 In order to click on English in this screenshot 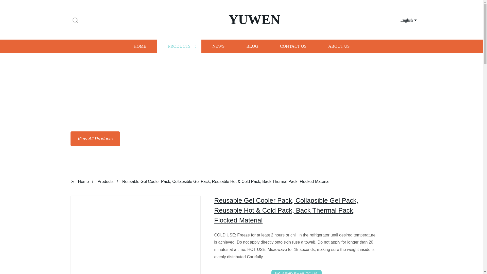, I will do `click(402, 20)`.